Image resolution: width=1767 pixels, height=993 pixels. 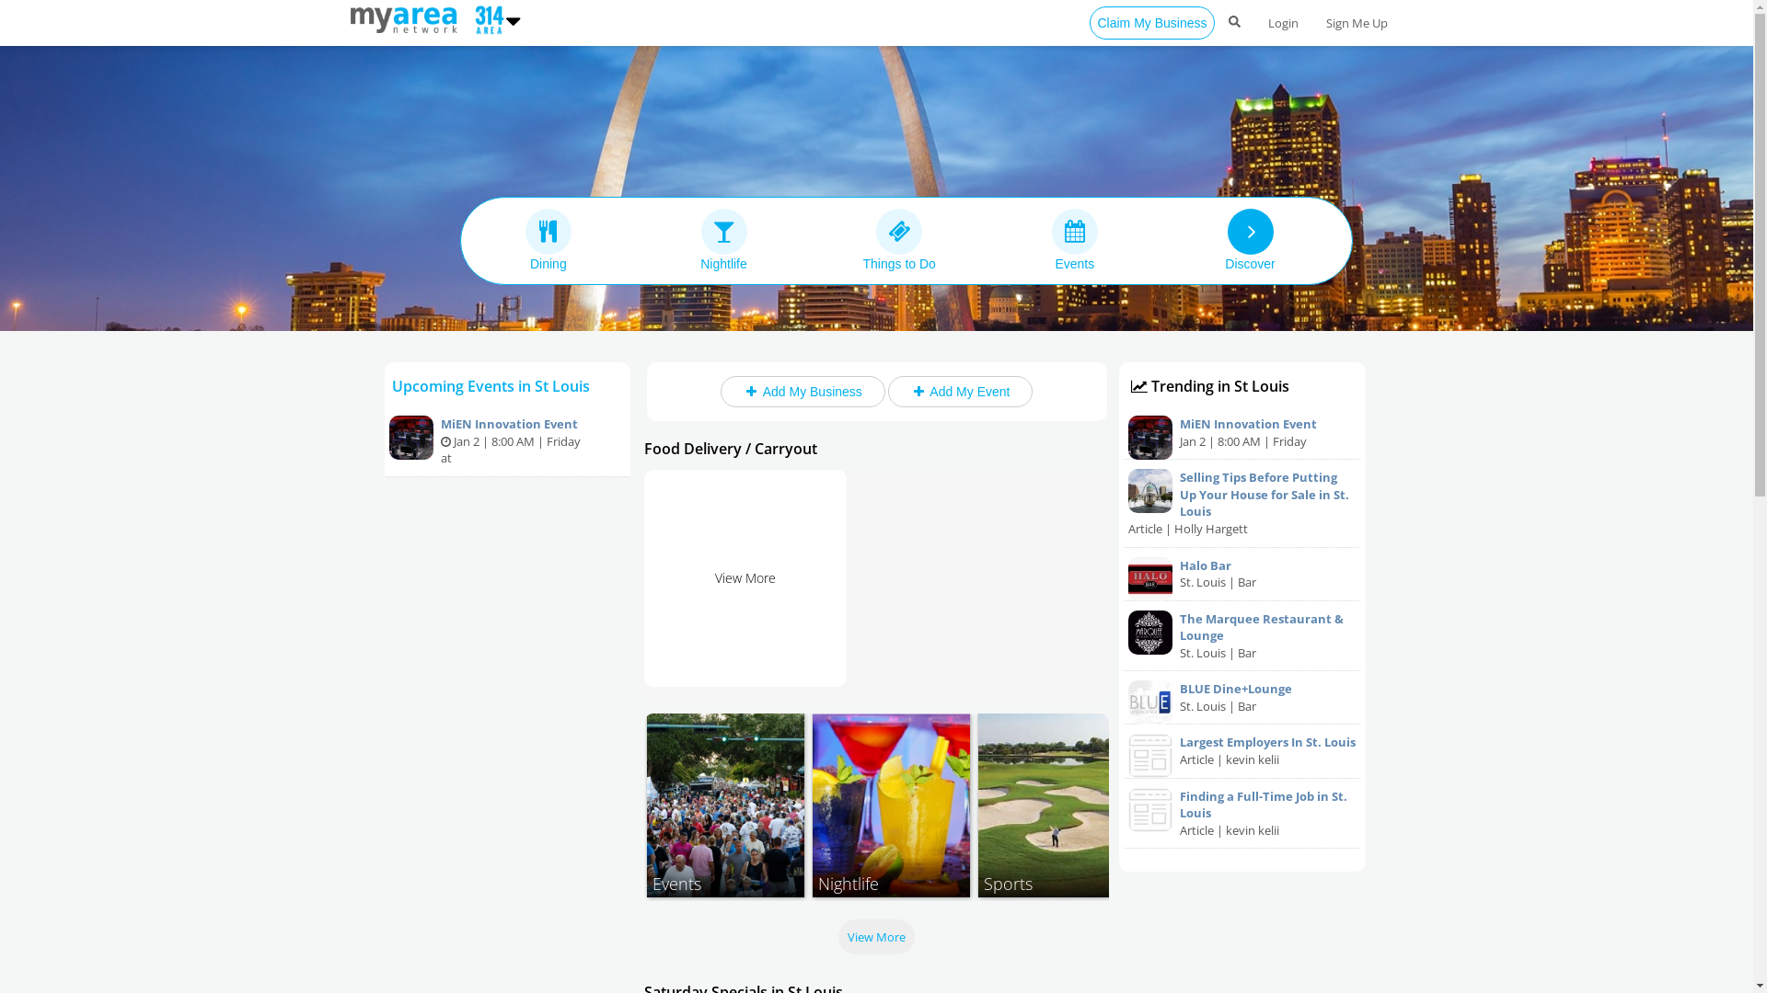 What do you see at coordinates (549, 240) in the screenshot?
I see `Dining` at bounding box center [549, 240].